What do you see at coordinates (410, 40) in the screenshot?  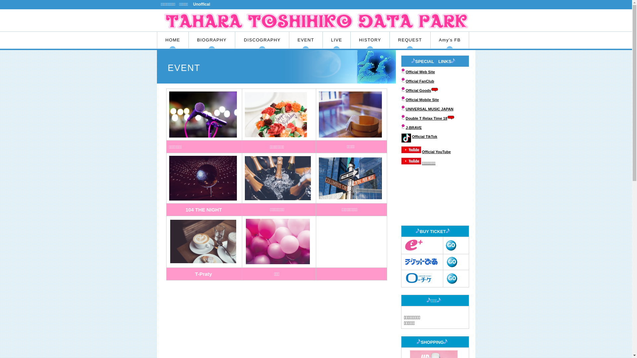 I see `REQUEST` at bounding box center [410, 40].